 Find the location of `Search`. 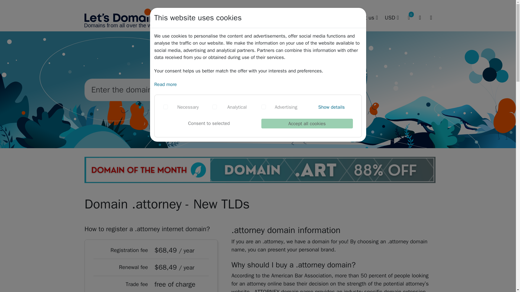

Search is located at coordinates (242, 89).